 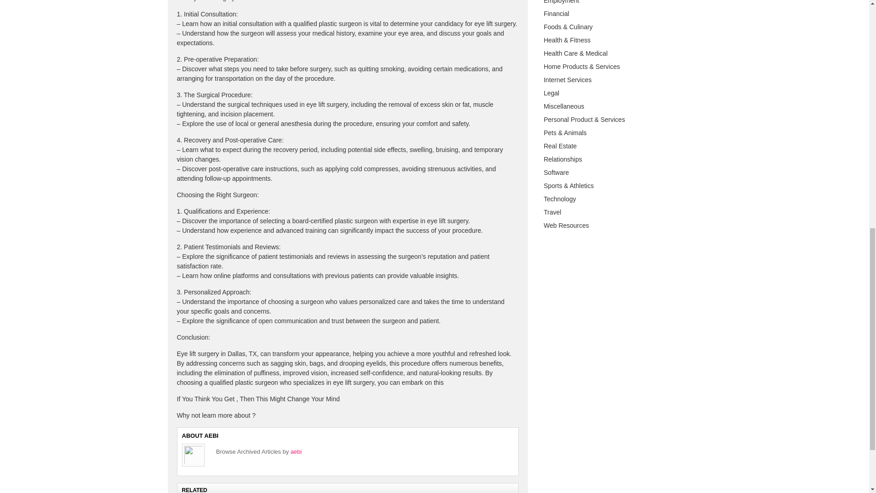 What do you see at coordinates (297, 451) in the screenshot?
I see `aebi` at bounding box center [297, 451].